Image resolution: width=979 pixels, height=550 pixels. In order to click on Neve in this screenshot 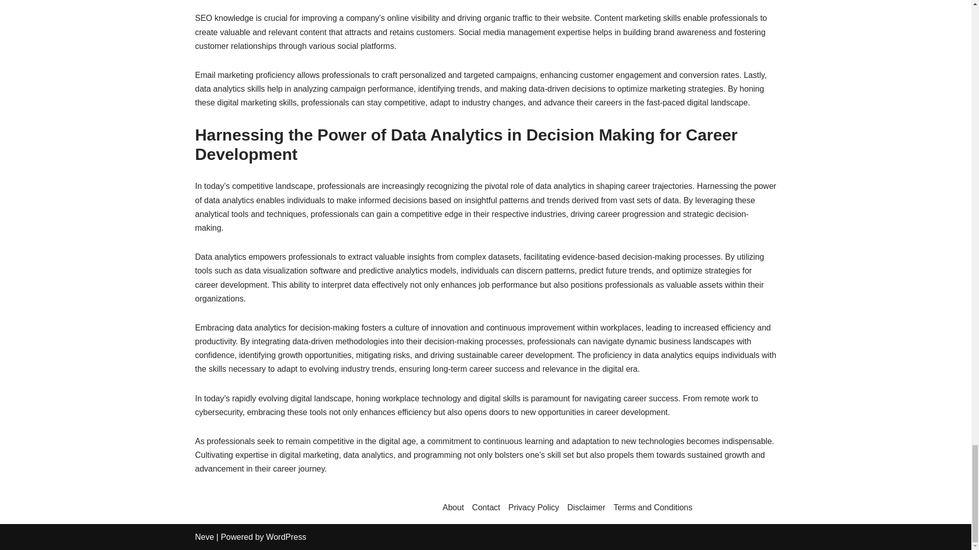, I will do `click(204, 537)`.